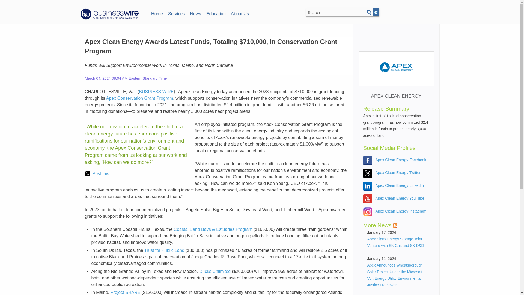 This screenshot has width=524, height=295. What do you see at coordinates (164, 250) in the screenshot?
I see `Trust for Public Land` at bounding box center [164, 250].